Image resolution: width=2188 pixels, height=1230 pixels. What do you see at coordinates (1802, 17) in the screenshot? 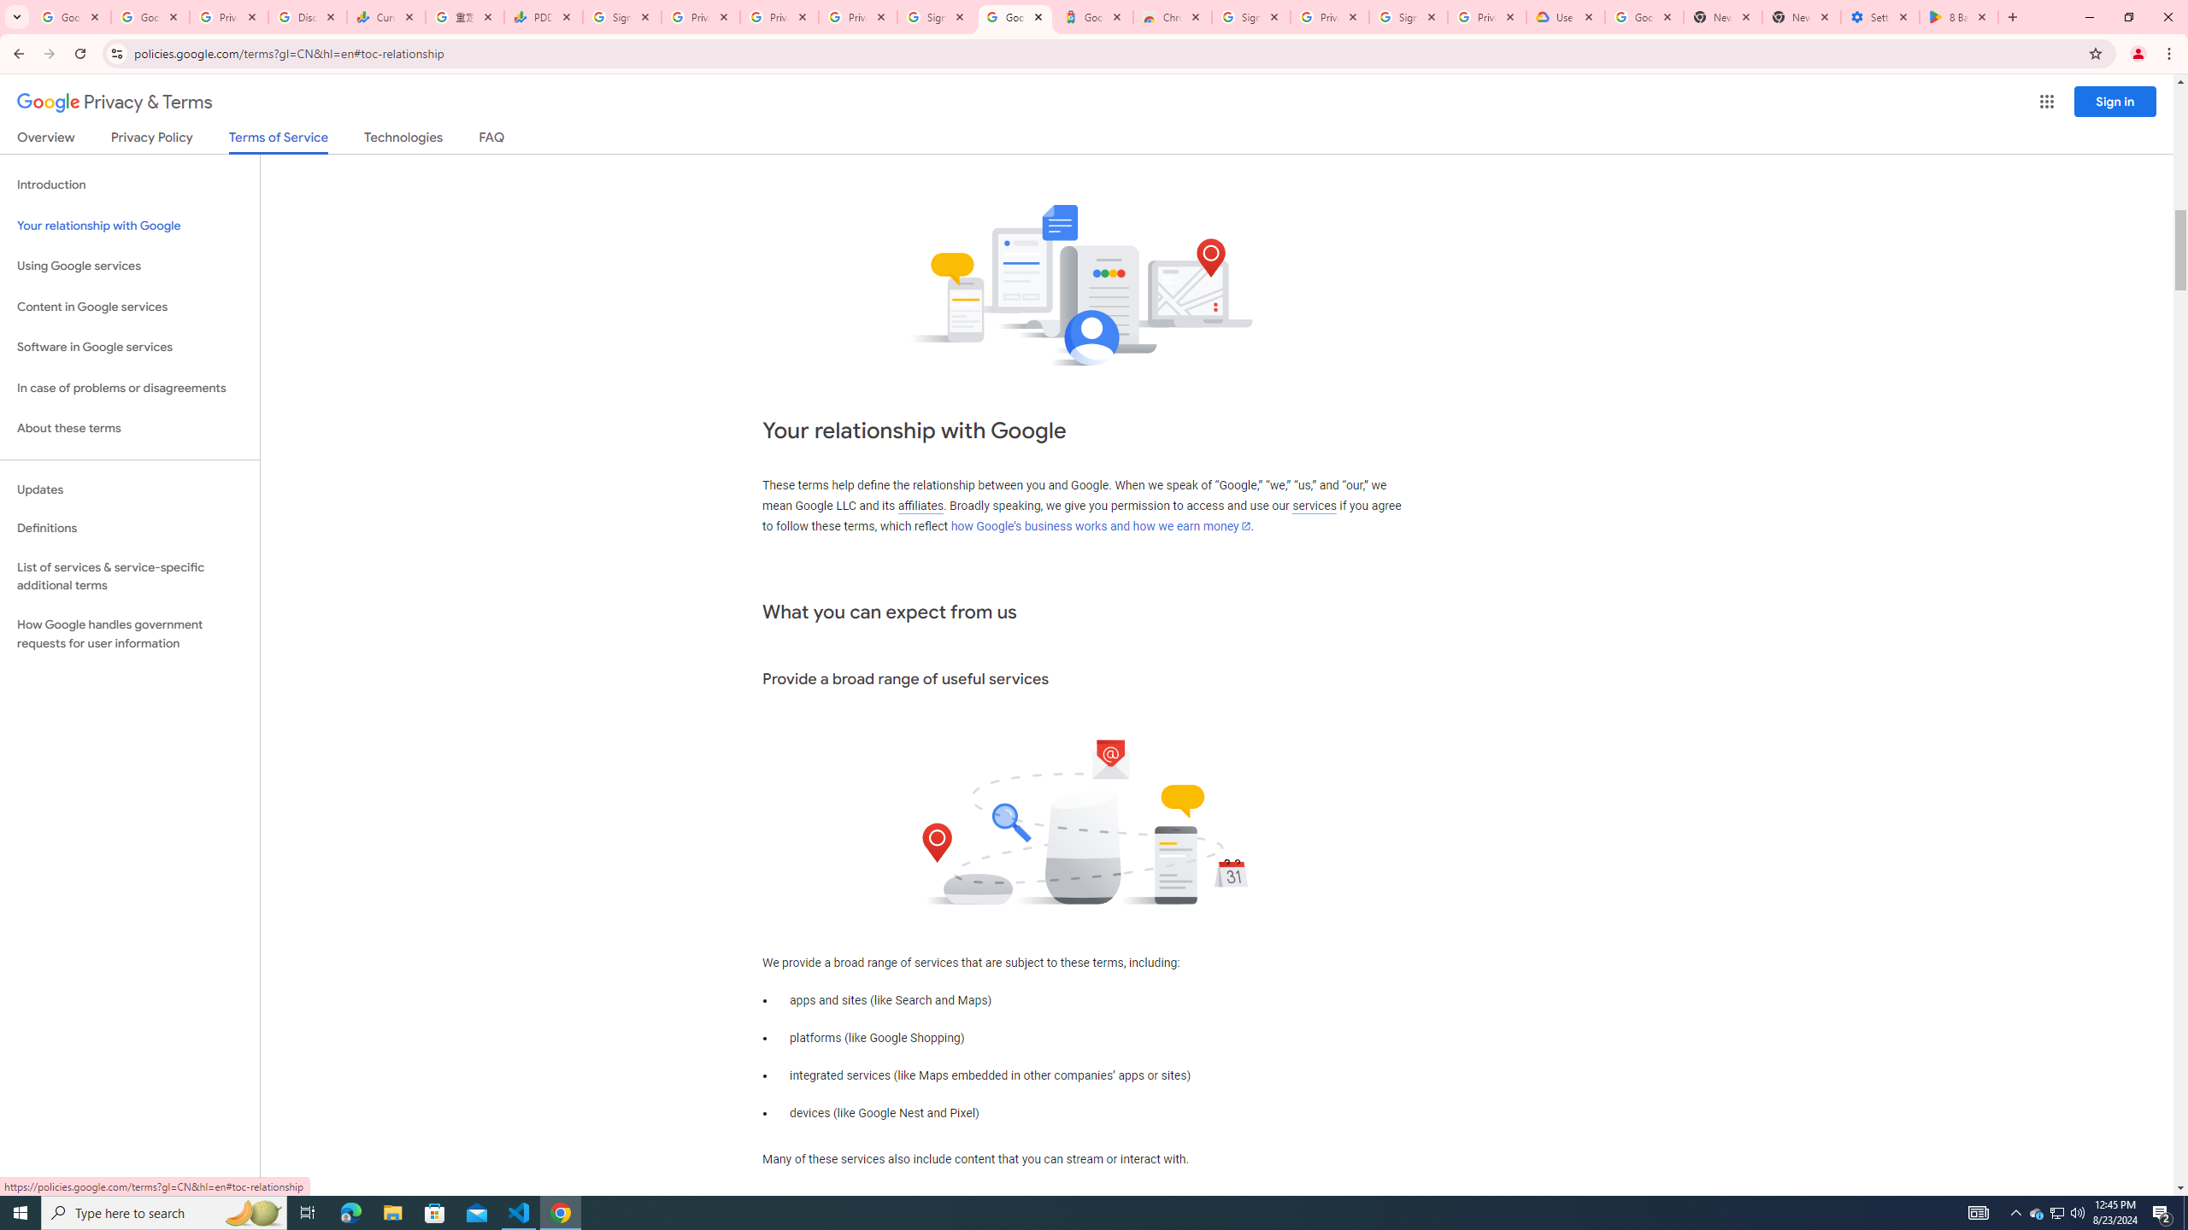
I see `New Tab` at bounding box center [1802, 17].